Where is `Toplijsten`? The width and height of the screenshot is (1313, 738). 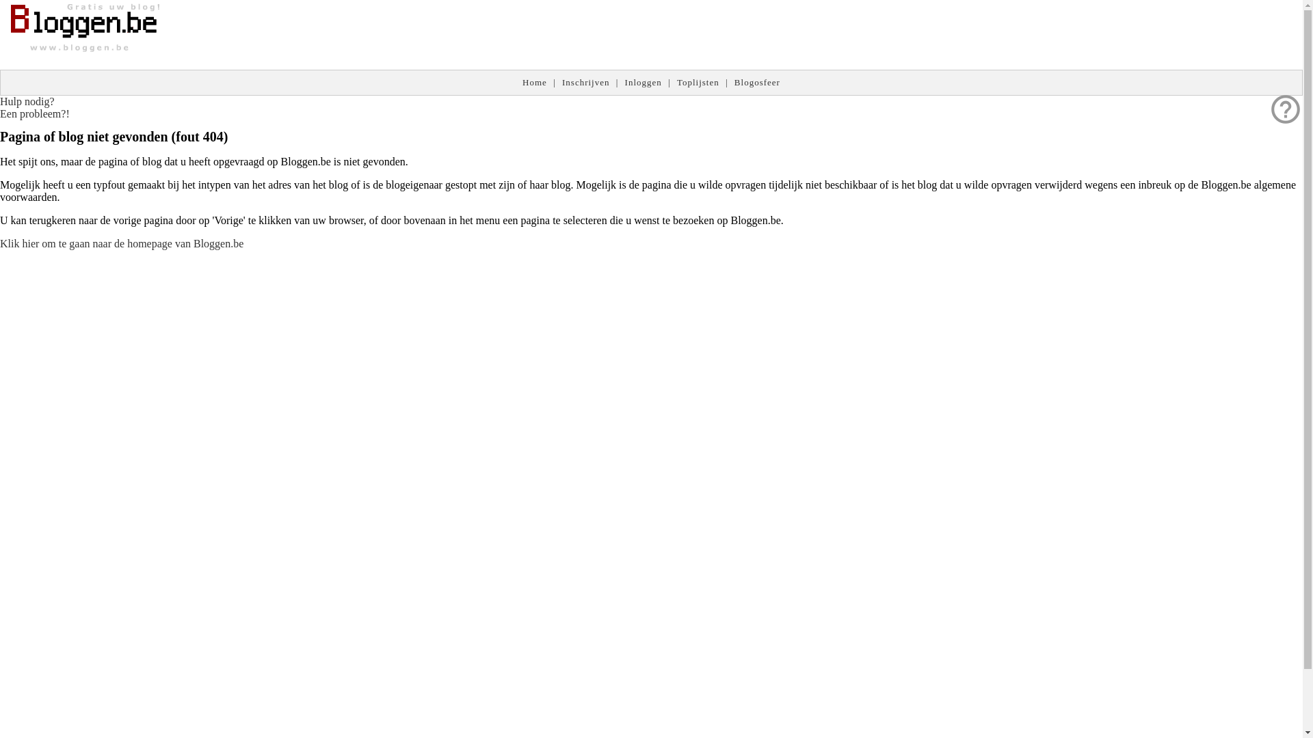
Toplijsten is located at coordinates (698, 82).